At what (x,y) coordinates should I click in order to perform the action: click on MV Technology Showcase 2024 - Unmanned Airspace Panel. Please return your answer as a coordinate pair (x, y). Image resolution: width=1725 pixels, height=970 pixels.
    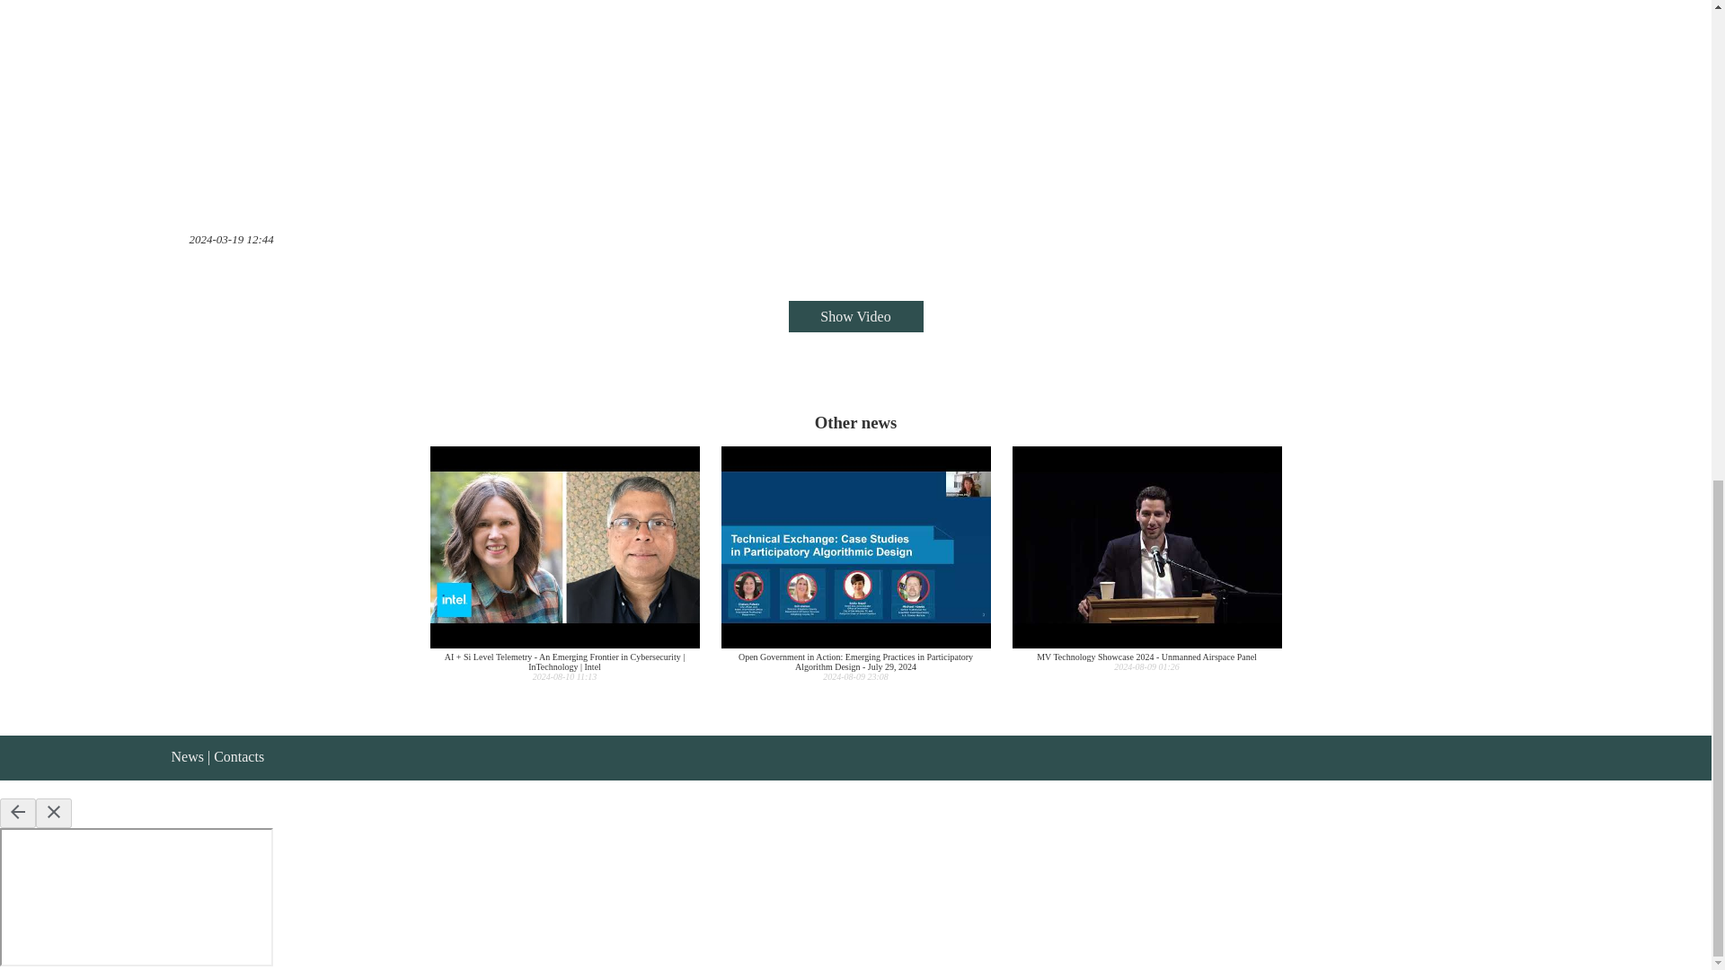
    Looking at the image, I should click on (1146, 559).